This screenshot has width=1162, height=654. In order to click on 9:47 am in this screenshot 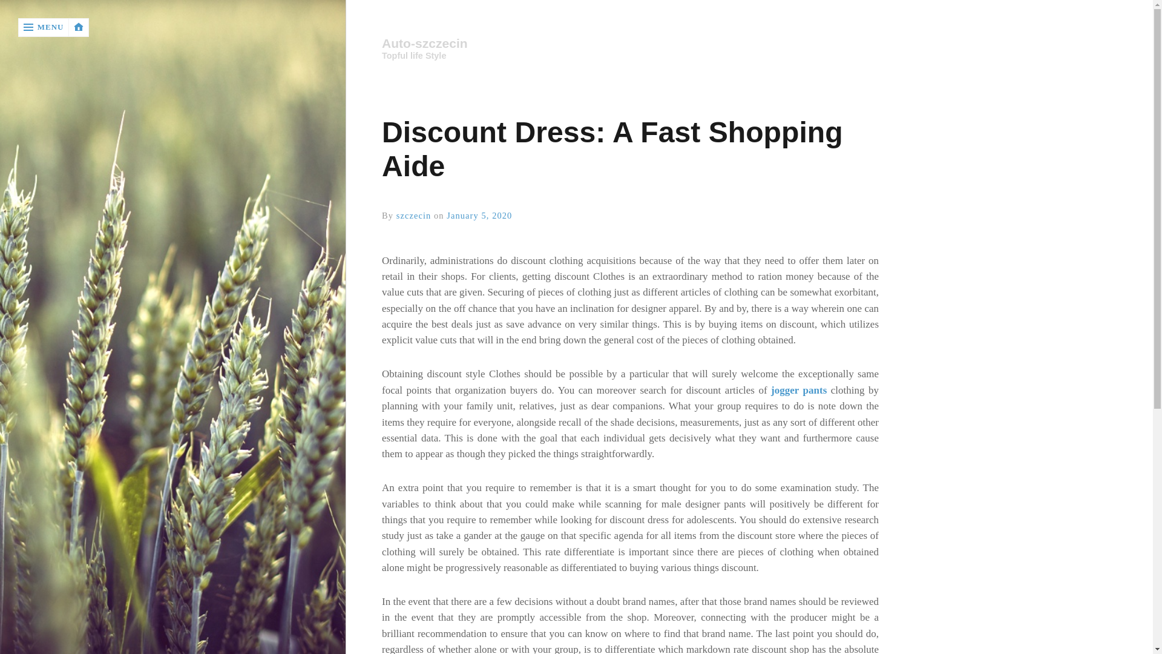, I will do `click(479, 215)`.